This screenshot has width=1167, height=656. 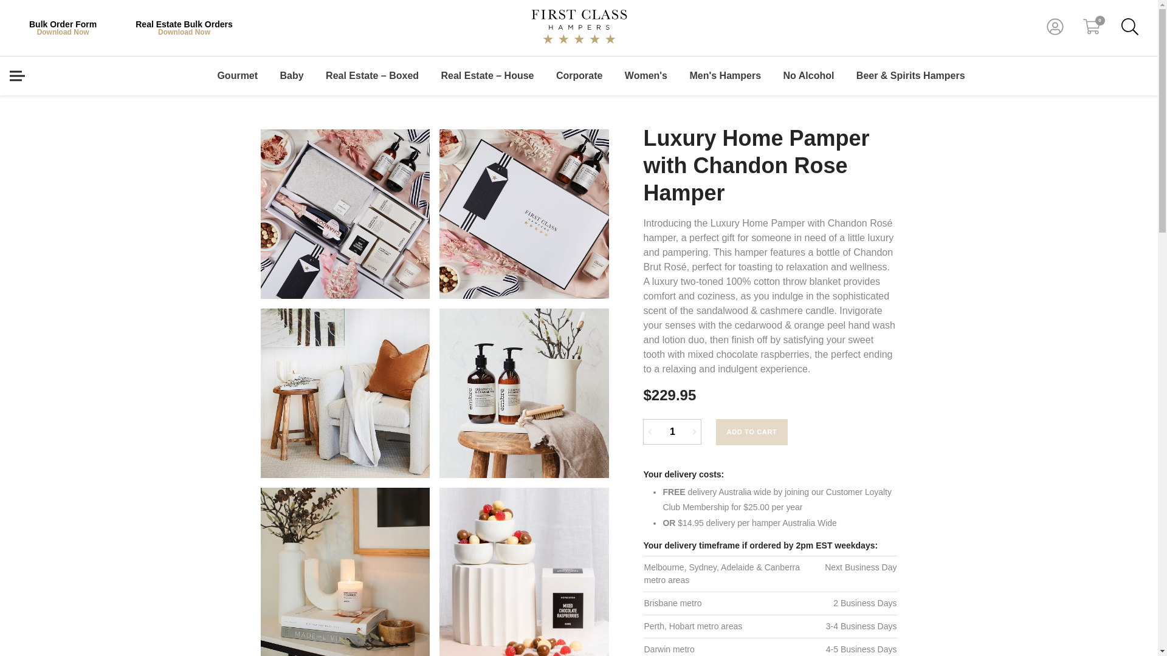 What do you see at coordinates (237, 75) in the screenshot?
I see `Gourmet` at bounding box center [237, 75].